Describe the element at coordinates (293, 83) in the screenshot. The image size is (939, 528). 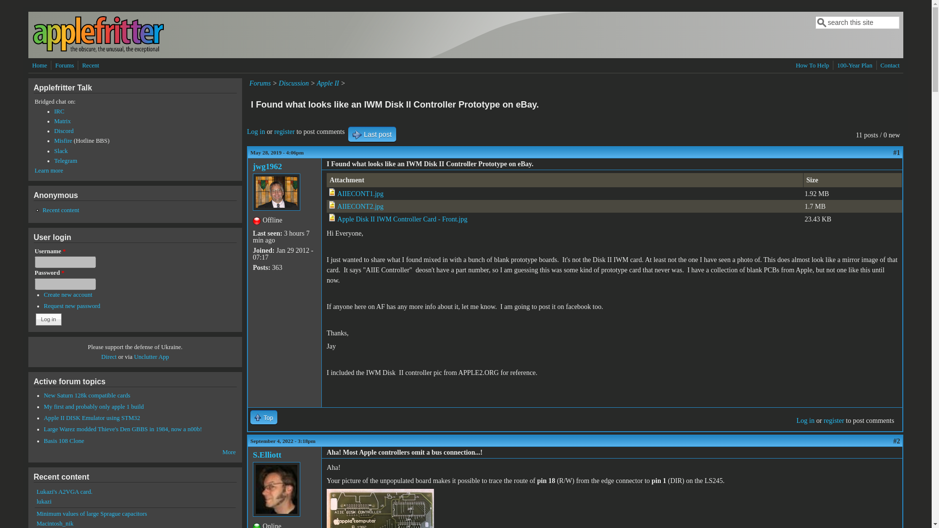
I see `Discussion` at that location.